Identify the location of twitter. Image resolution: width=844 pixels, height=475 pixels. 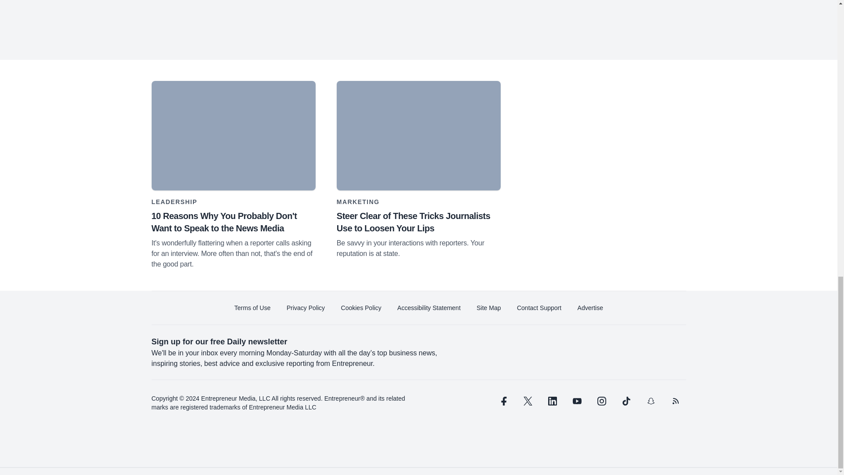
(527, 401).